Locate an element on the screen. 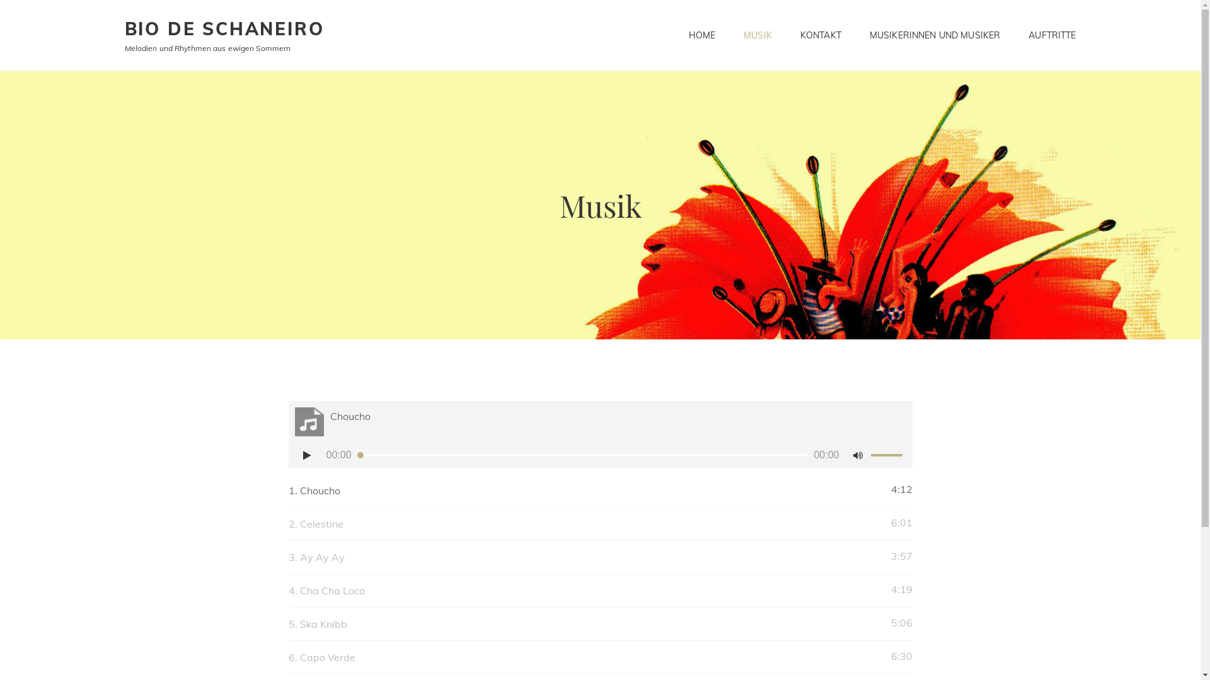 This screenshot has height=680, width=1210. HOME is located at coordinates (702, 35).